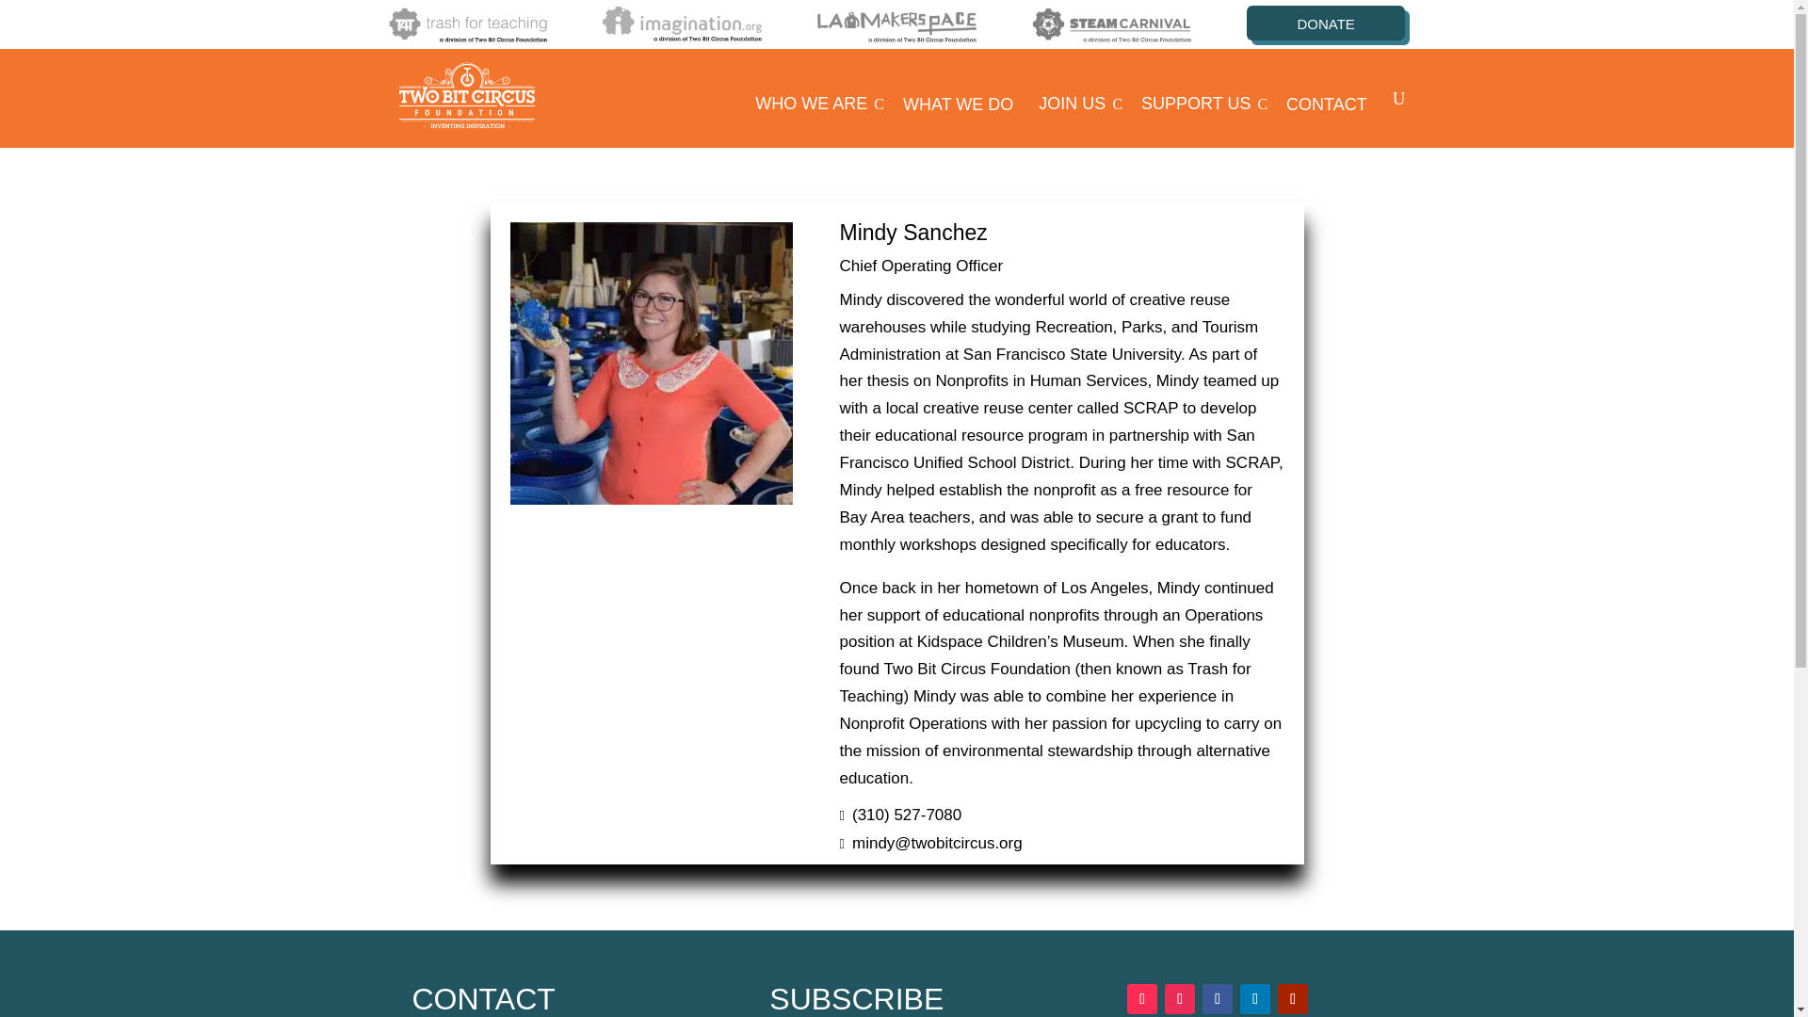 This screenshot has height=1017, width=1808. Describe the element at coordinates (1255, 998) in the screenshot. I see `Follow on LinkedIn` at that location.